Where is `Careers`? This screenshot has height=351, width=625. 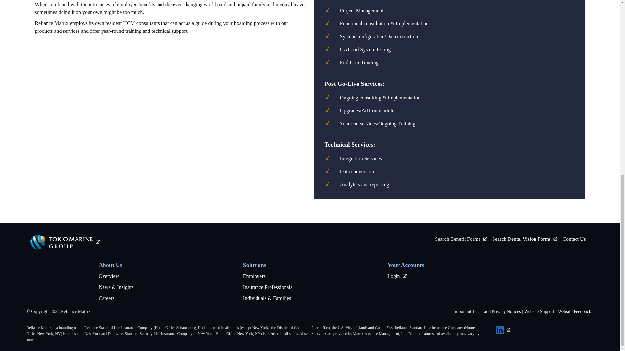
Careers is located at coordinates (106, 298).